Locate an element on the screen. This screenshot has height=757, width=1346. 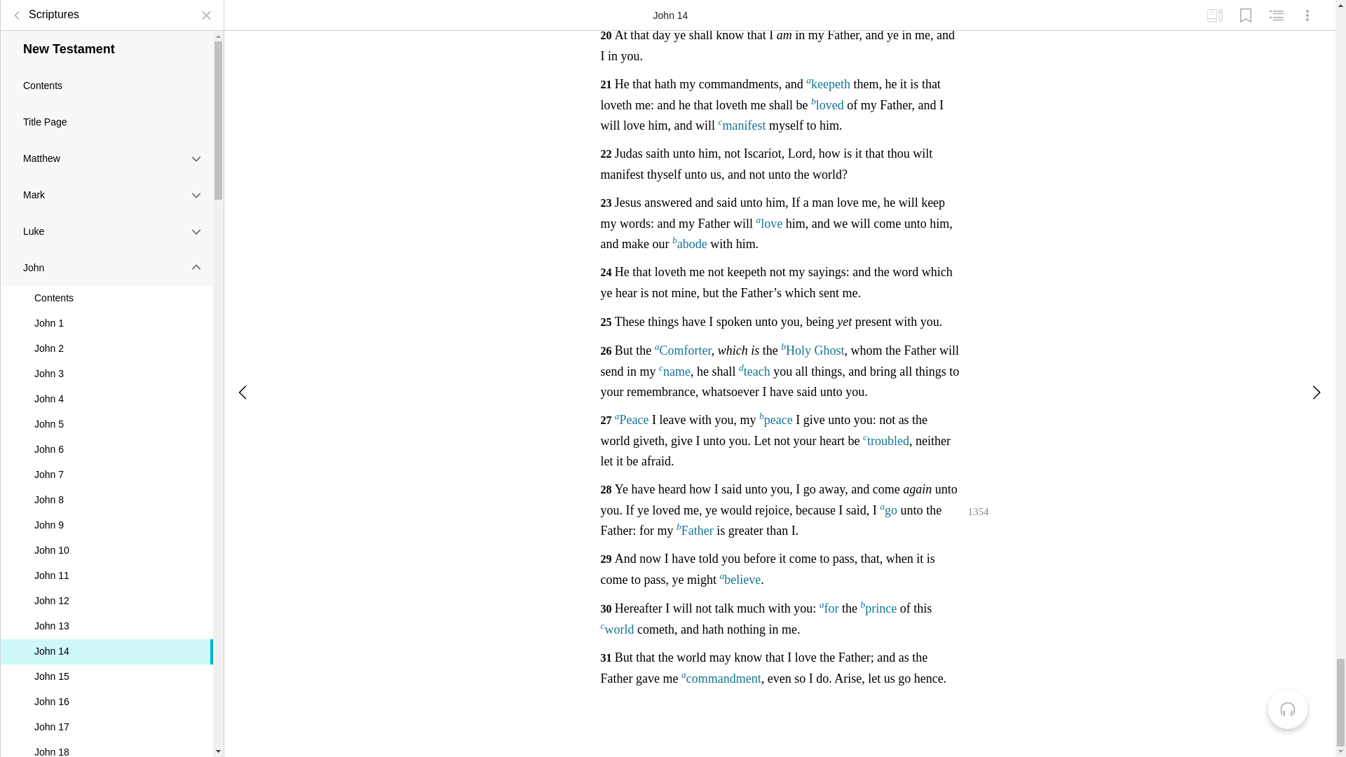
2 Thessalonians is located at coordinates (107, 116).